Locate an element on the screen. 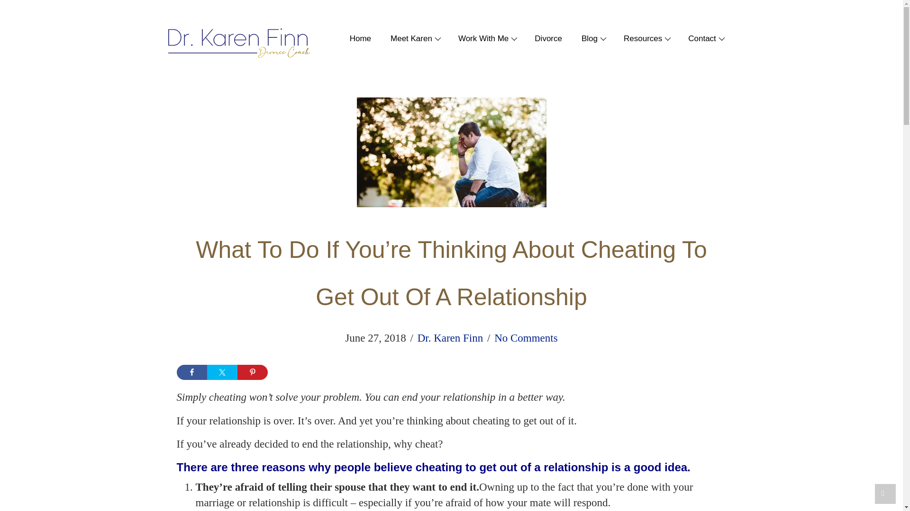 This screenshot has width=910, height=511. Work With Me is located at coordinates (482, 39).